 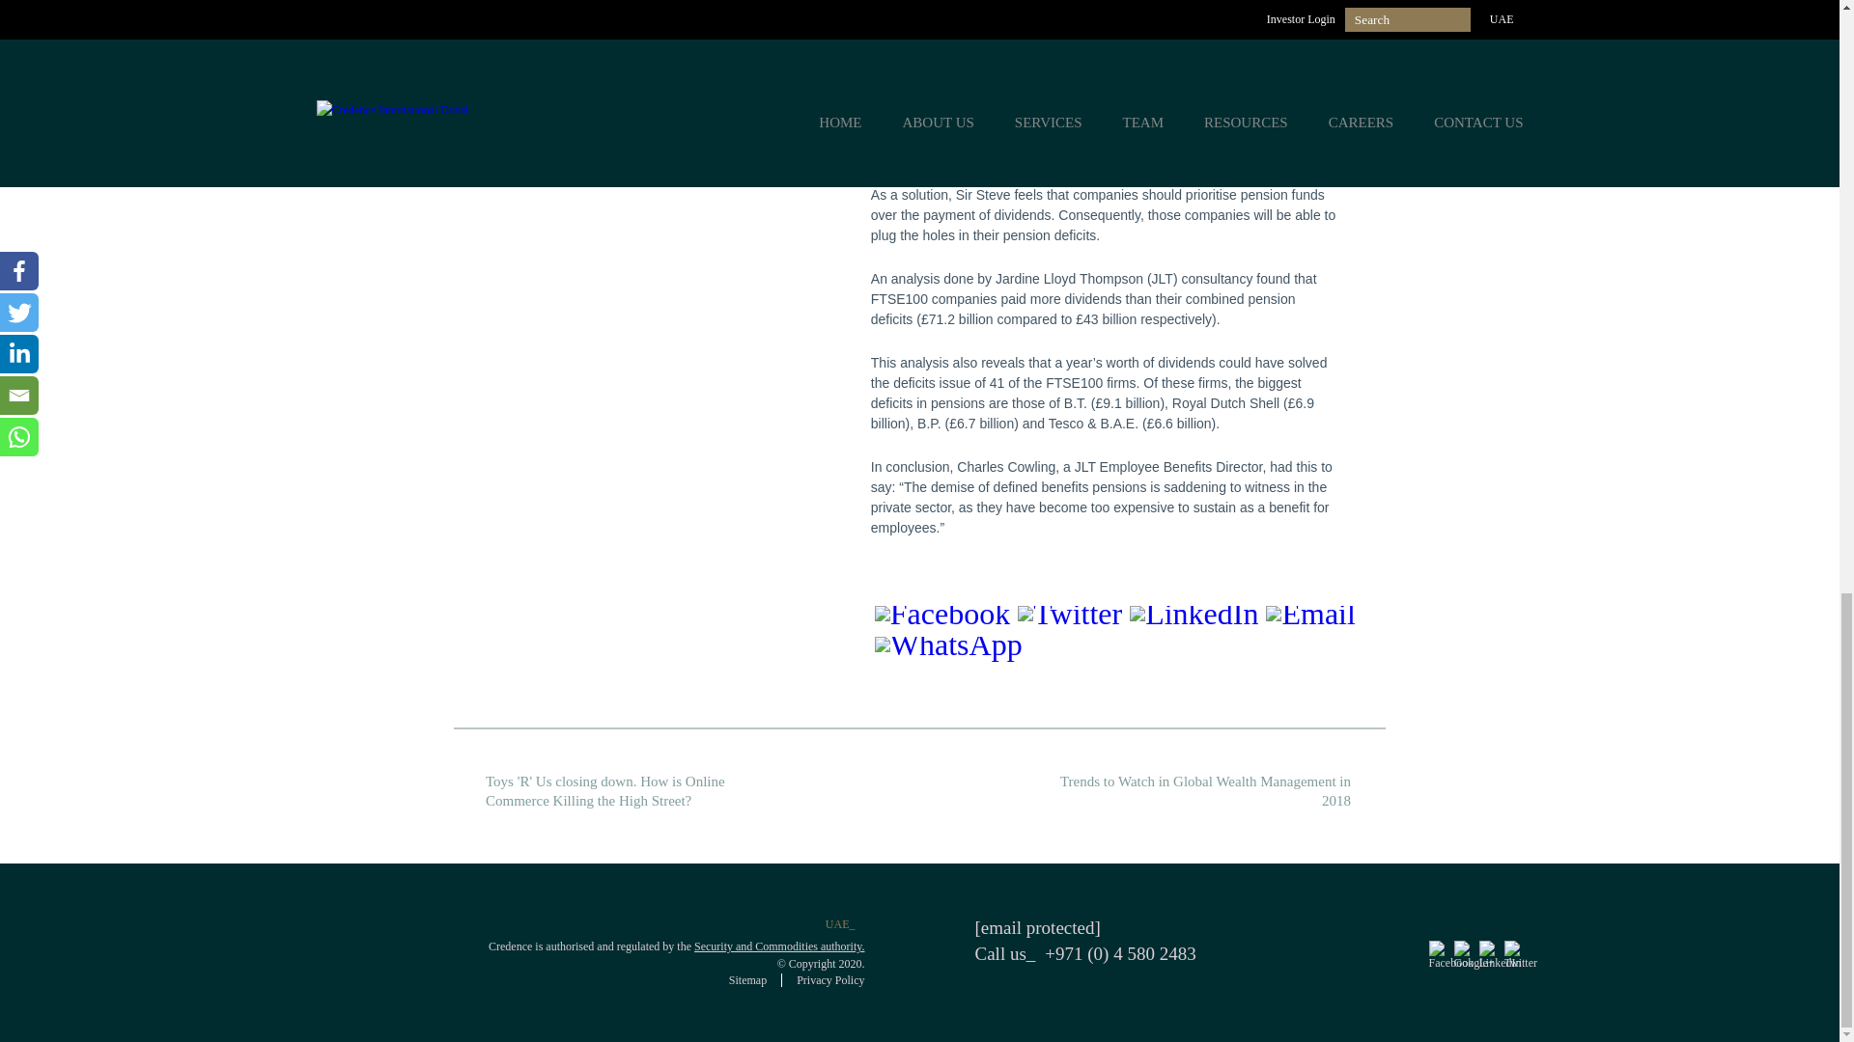 I want to click on Twitter, so click(x=1022, y=652).